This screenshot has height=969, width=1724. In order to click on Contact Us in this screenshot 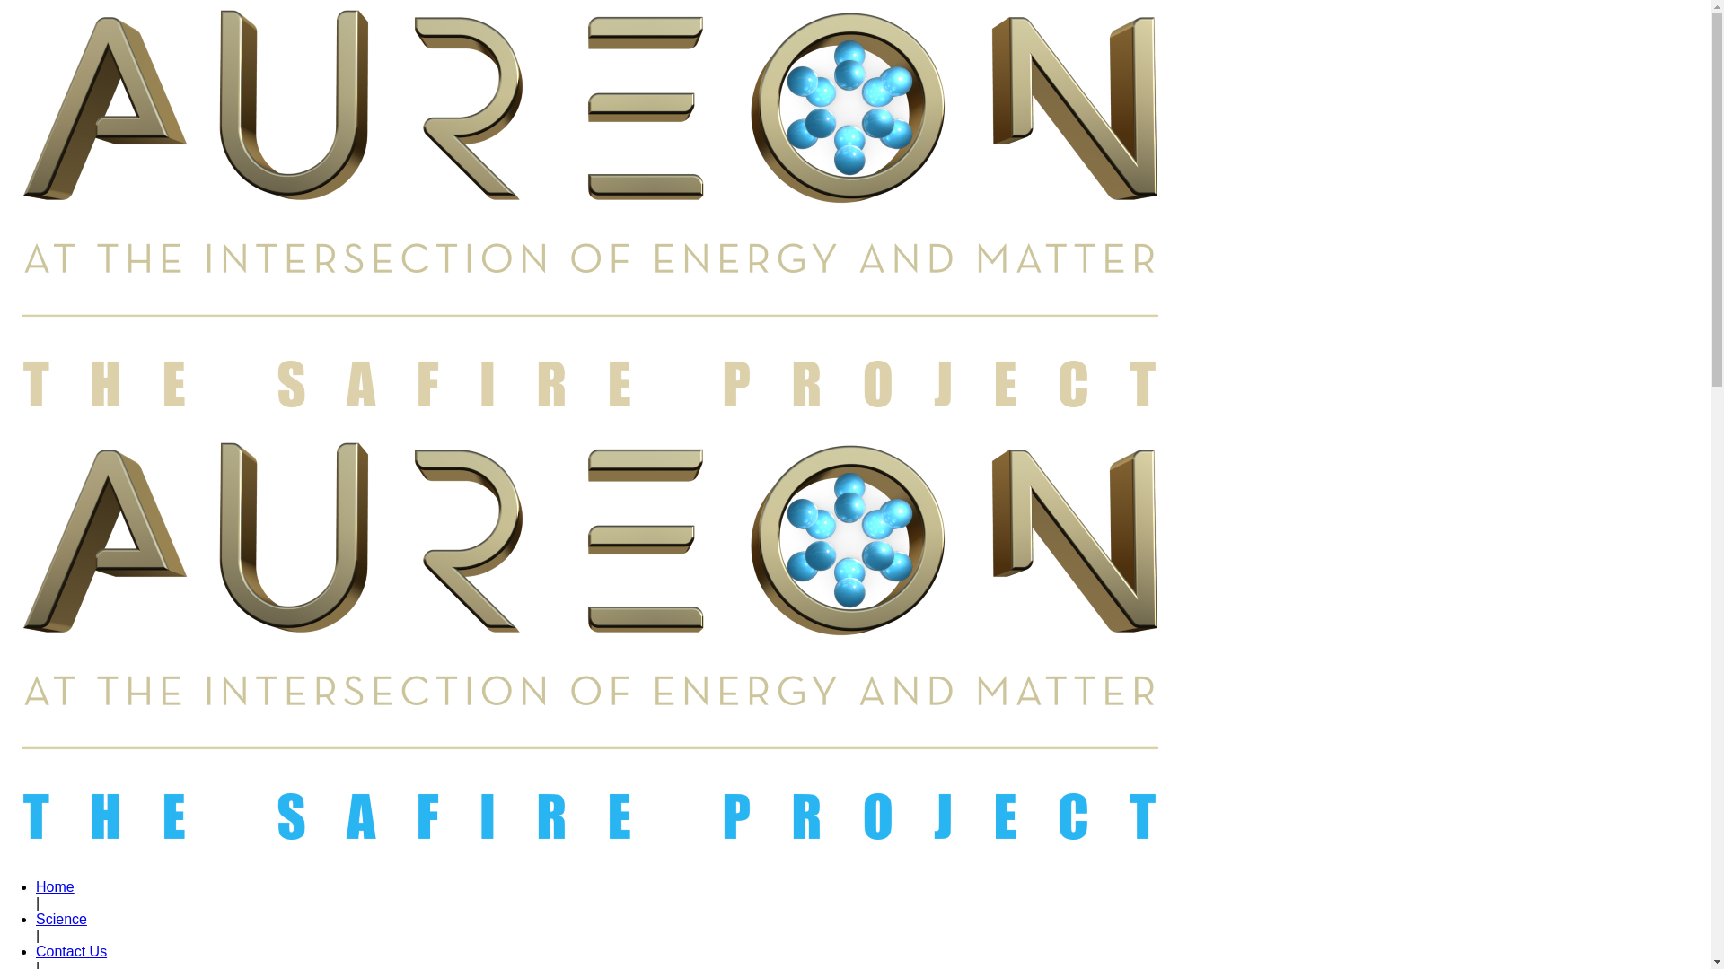, I will do `click(72, 951)`.